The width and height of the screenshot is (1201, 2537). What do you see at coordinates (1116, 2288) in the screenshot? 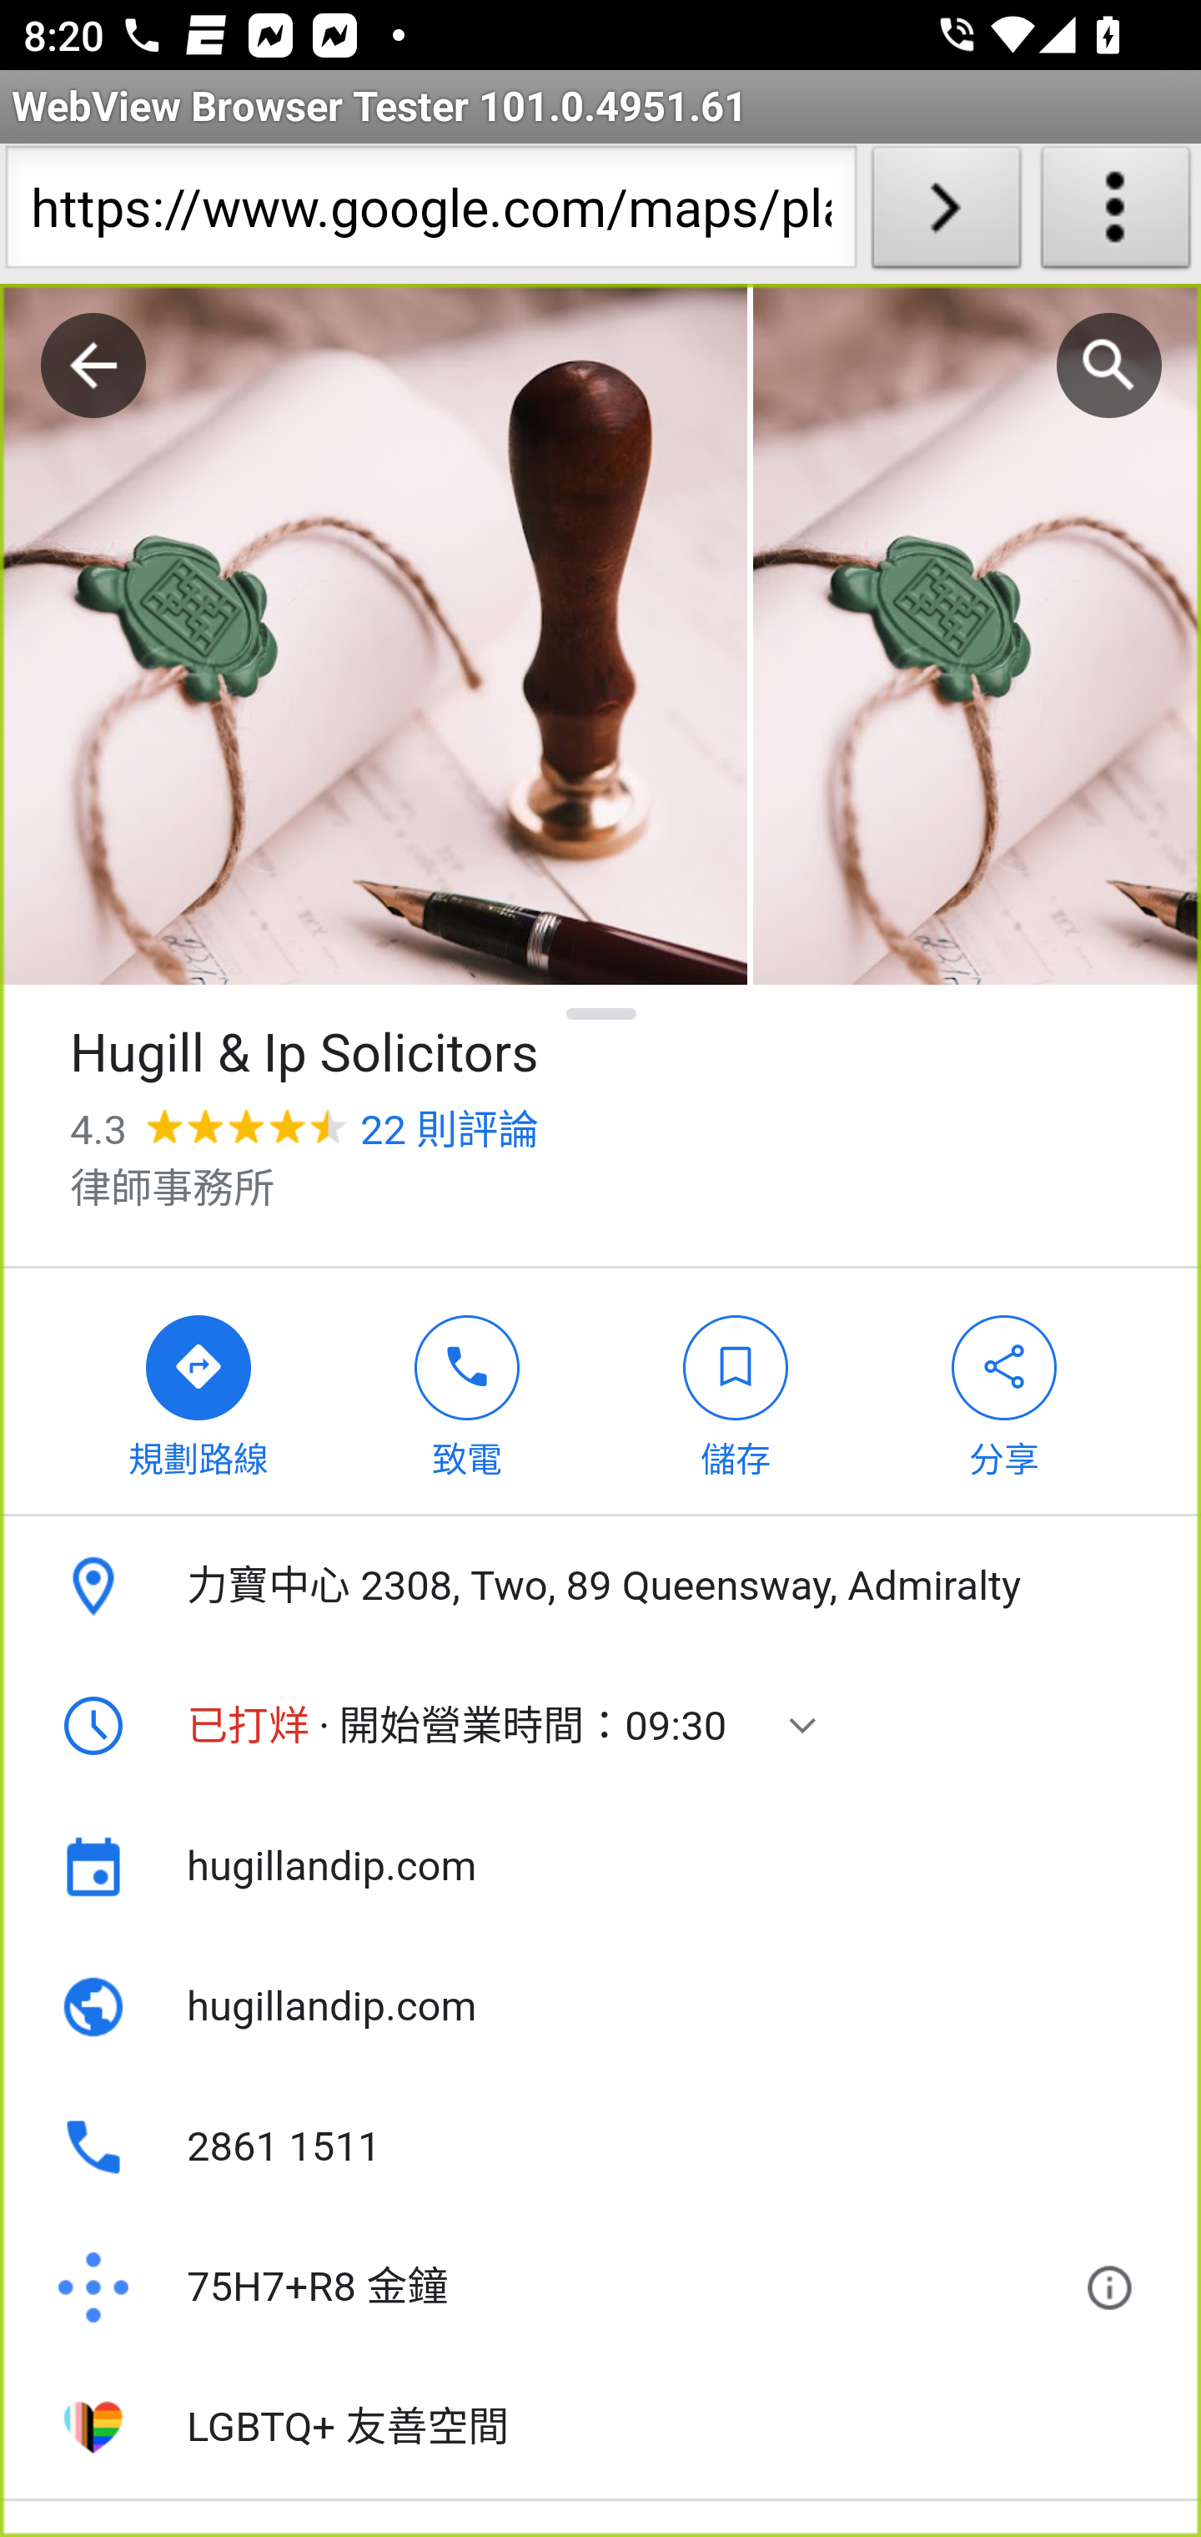
I see `進一步瞭解 Plus Codes` at bounding box center [1116, 2288].